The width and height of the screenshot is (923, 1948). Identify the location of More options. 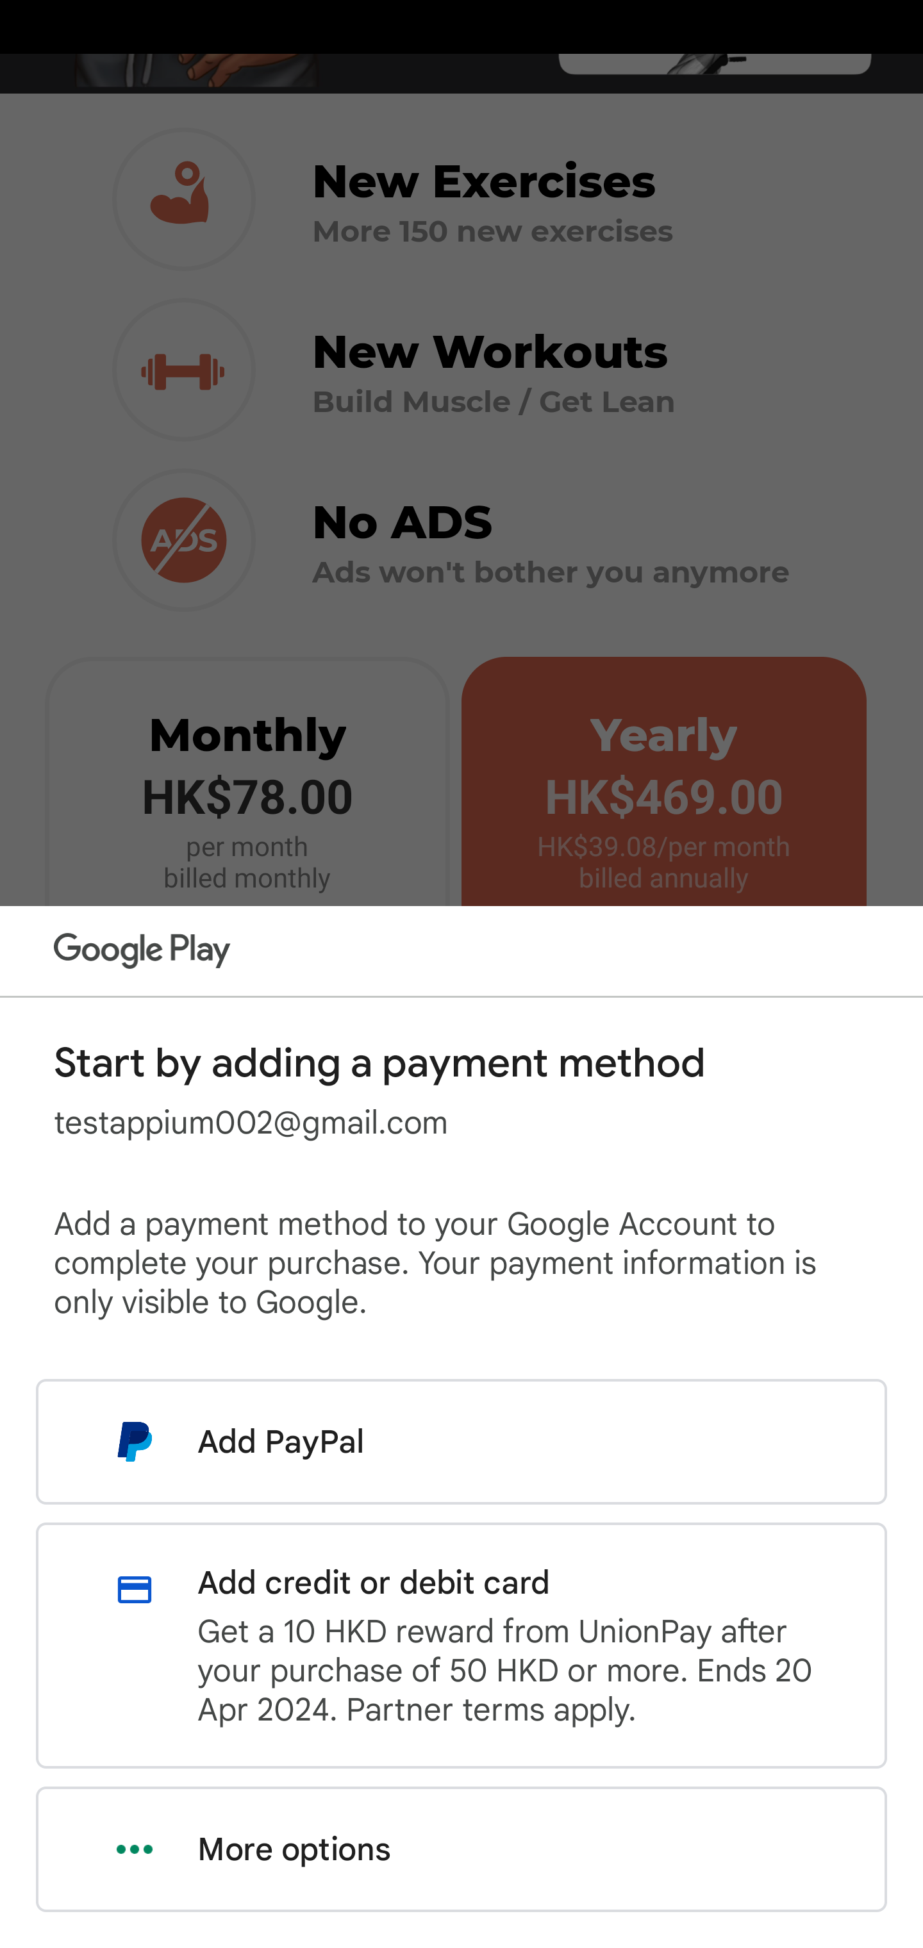
(462, 1849).